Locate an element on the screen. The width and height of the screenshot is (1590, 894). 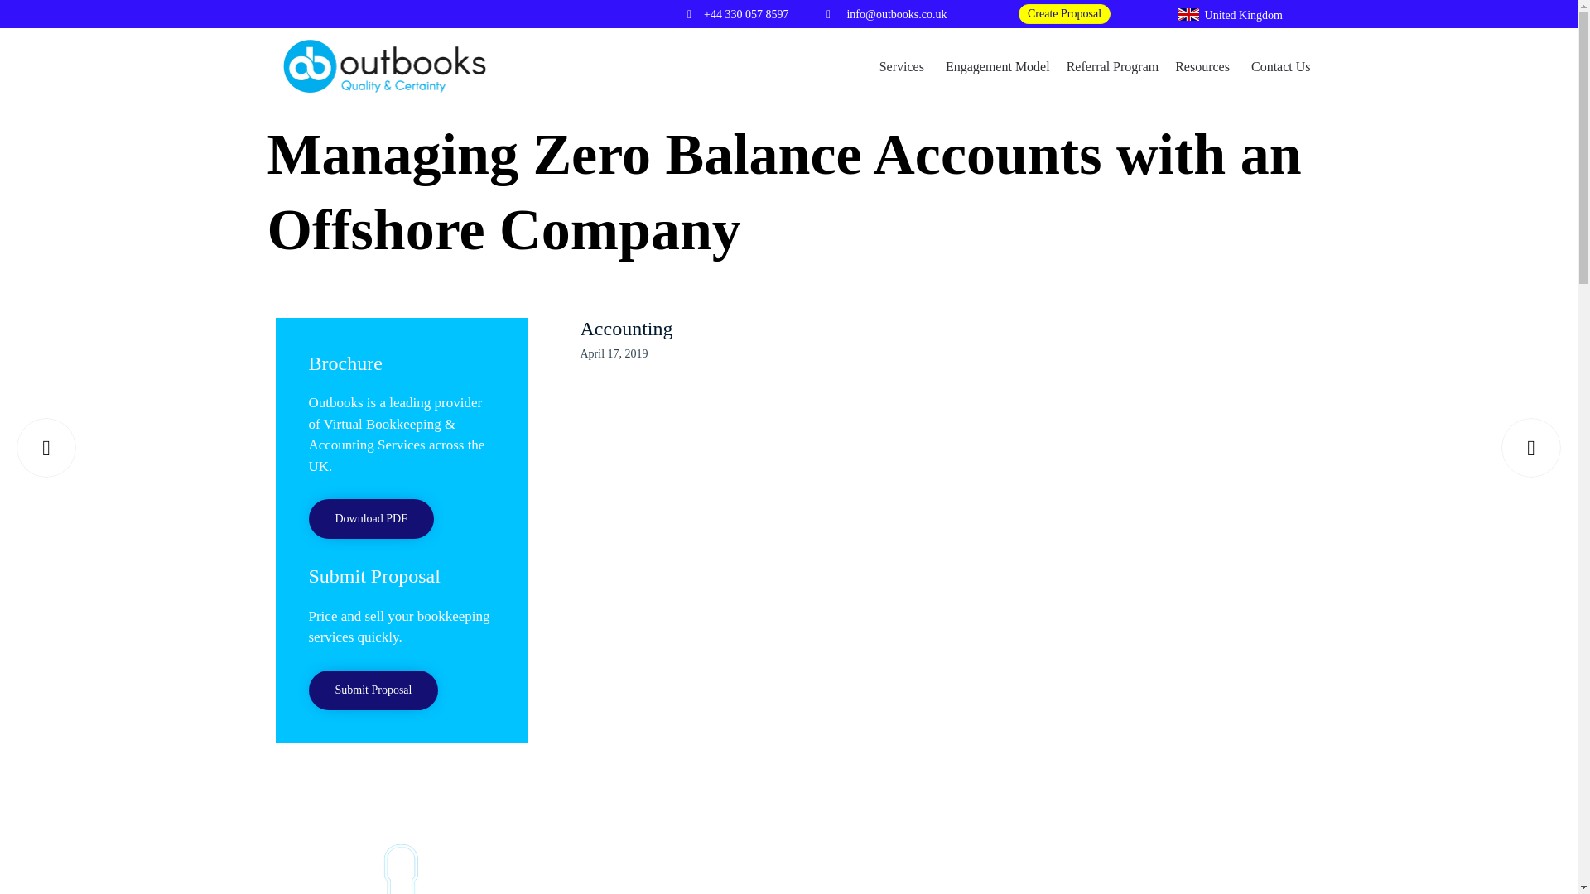
Engagement Model is located at coordinates (998, 65).